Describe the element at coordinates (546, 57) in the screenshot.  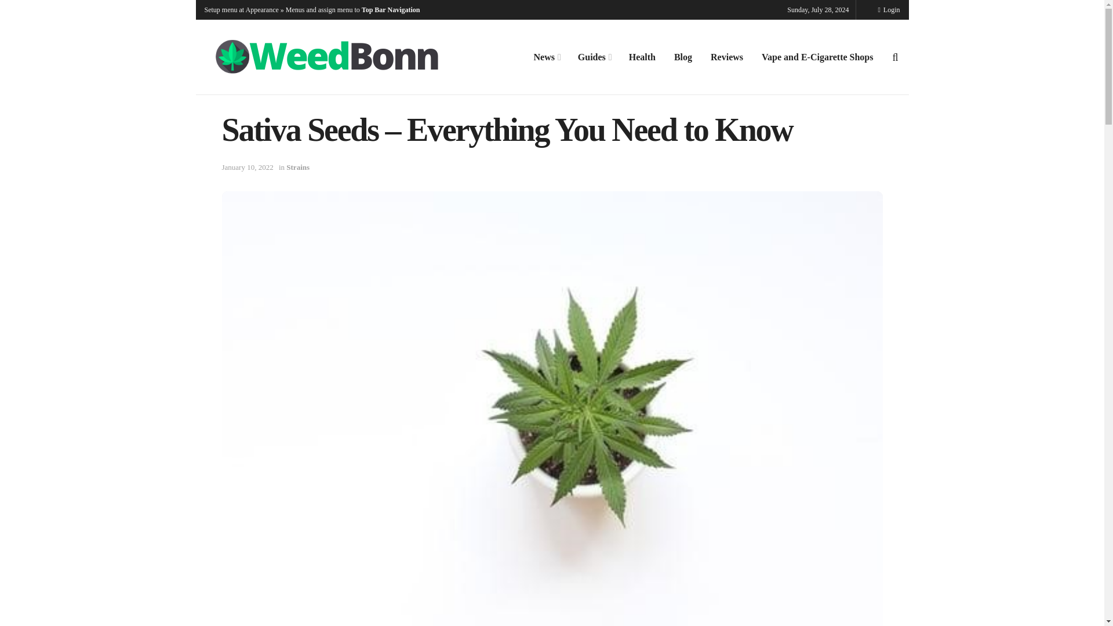
I see `News` at that location.